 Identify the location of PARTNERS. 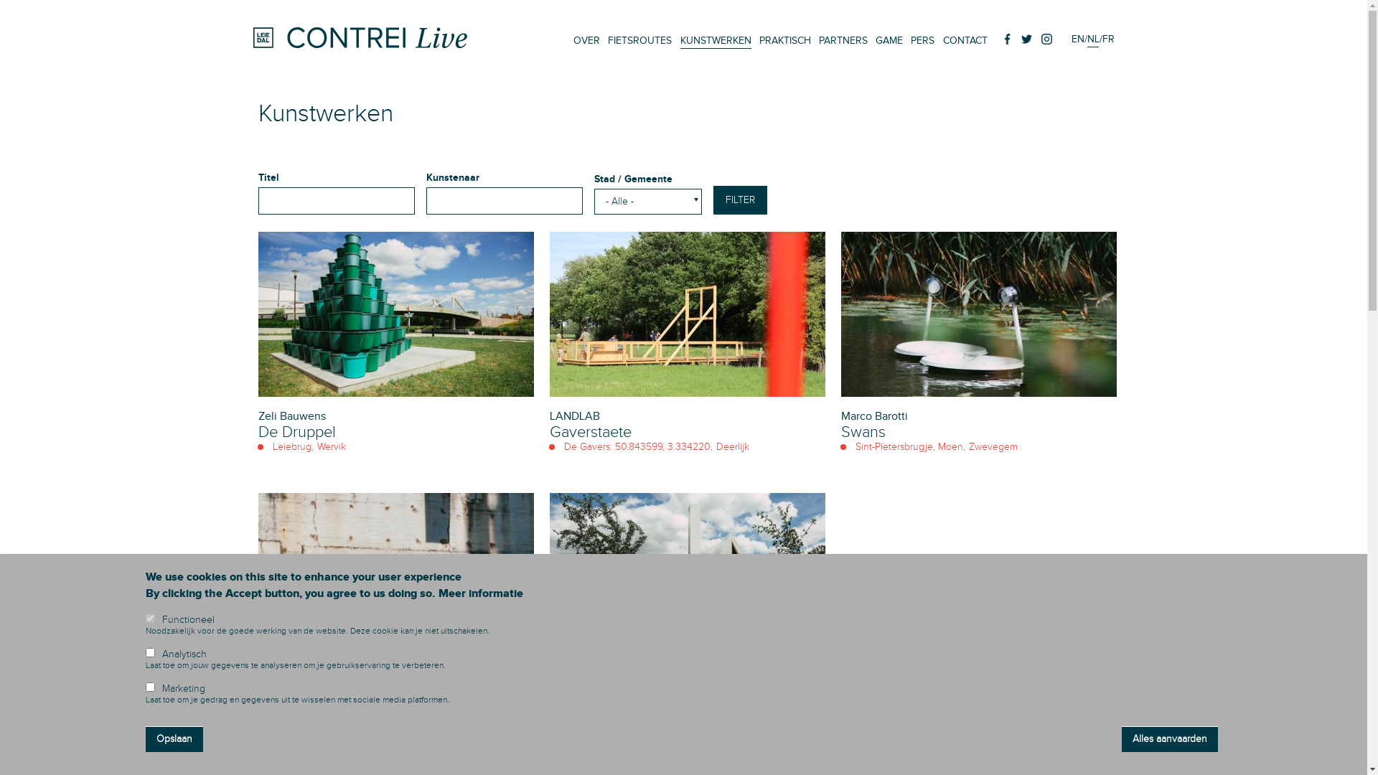
(843, 41).